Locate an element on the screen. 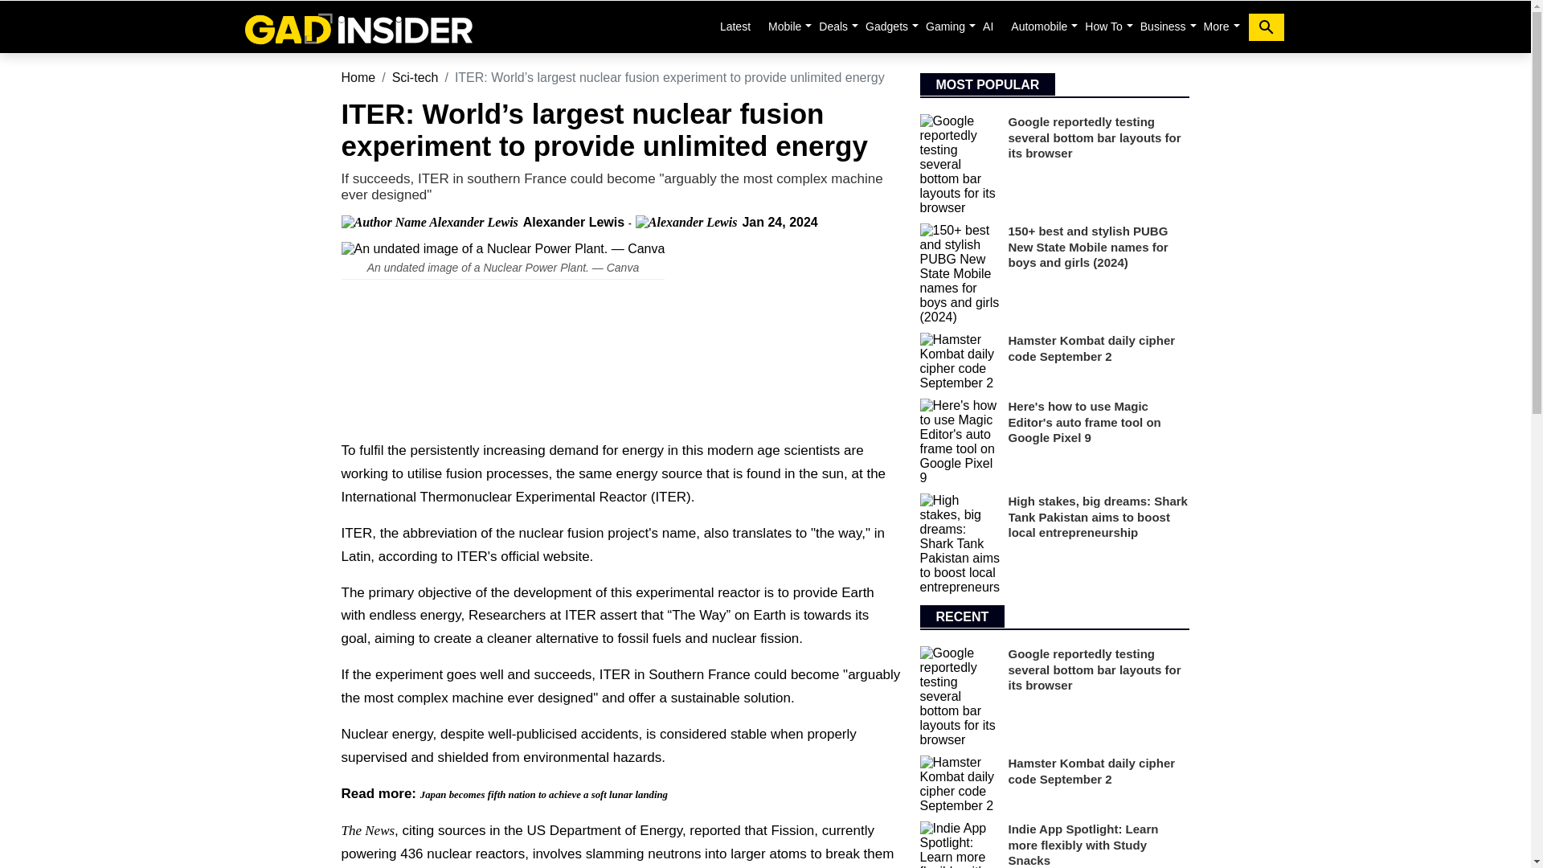  Home is located at coordinates (358, 77).